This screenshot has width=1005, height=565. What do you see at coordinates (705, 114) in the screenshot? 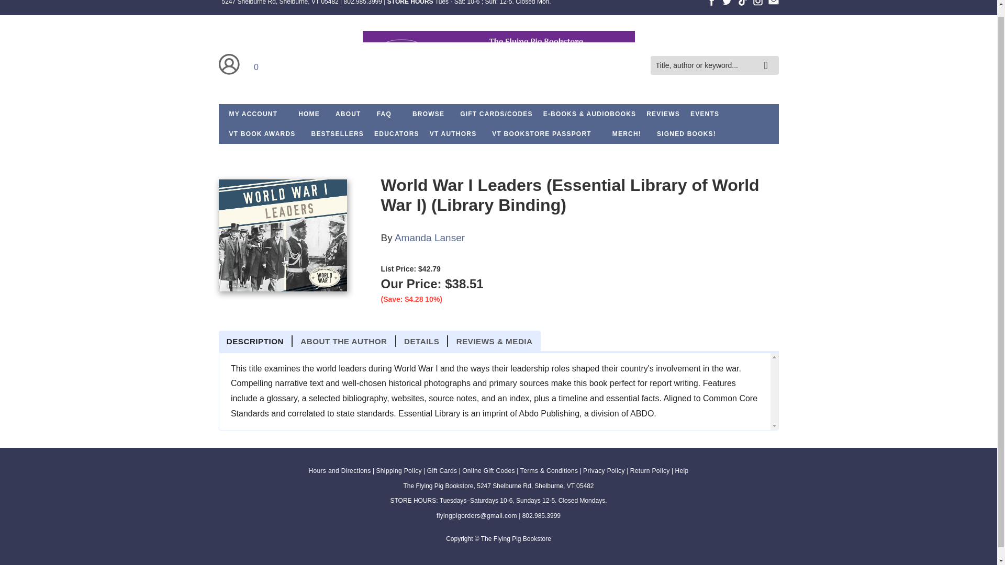
I see `EVENTS` at bounding box center [705, 114].